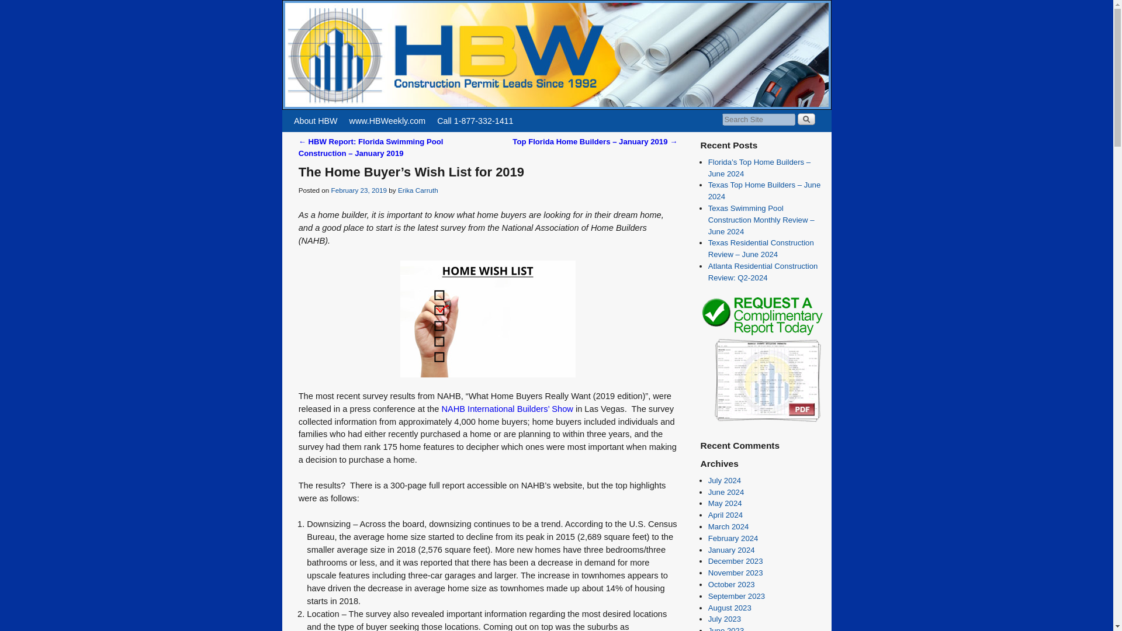  I want to click on Call 1-877-332-1411, so click(475, 120).